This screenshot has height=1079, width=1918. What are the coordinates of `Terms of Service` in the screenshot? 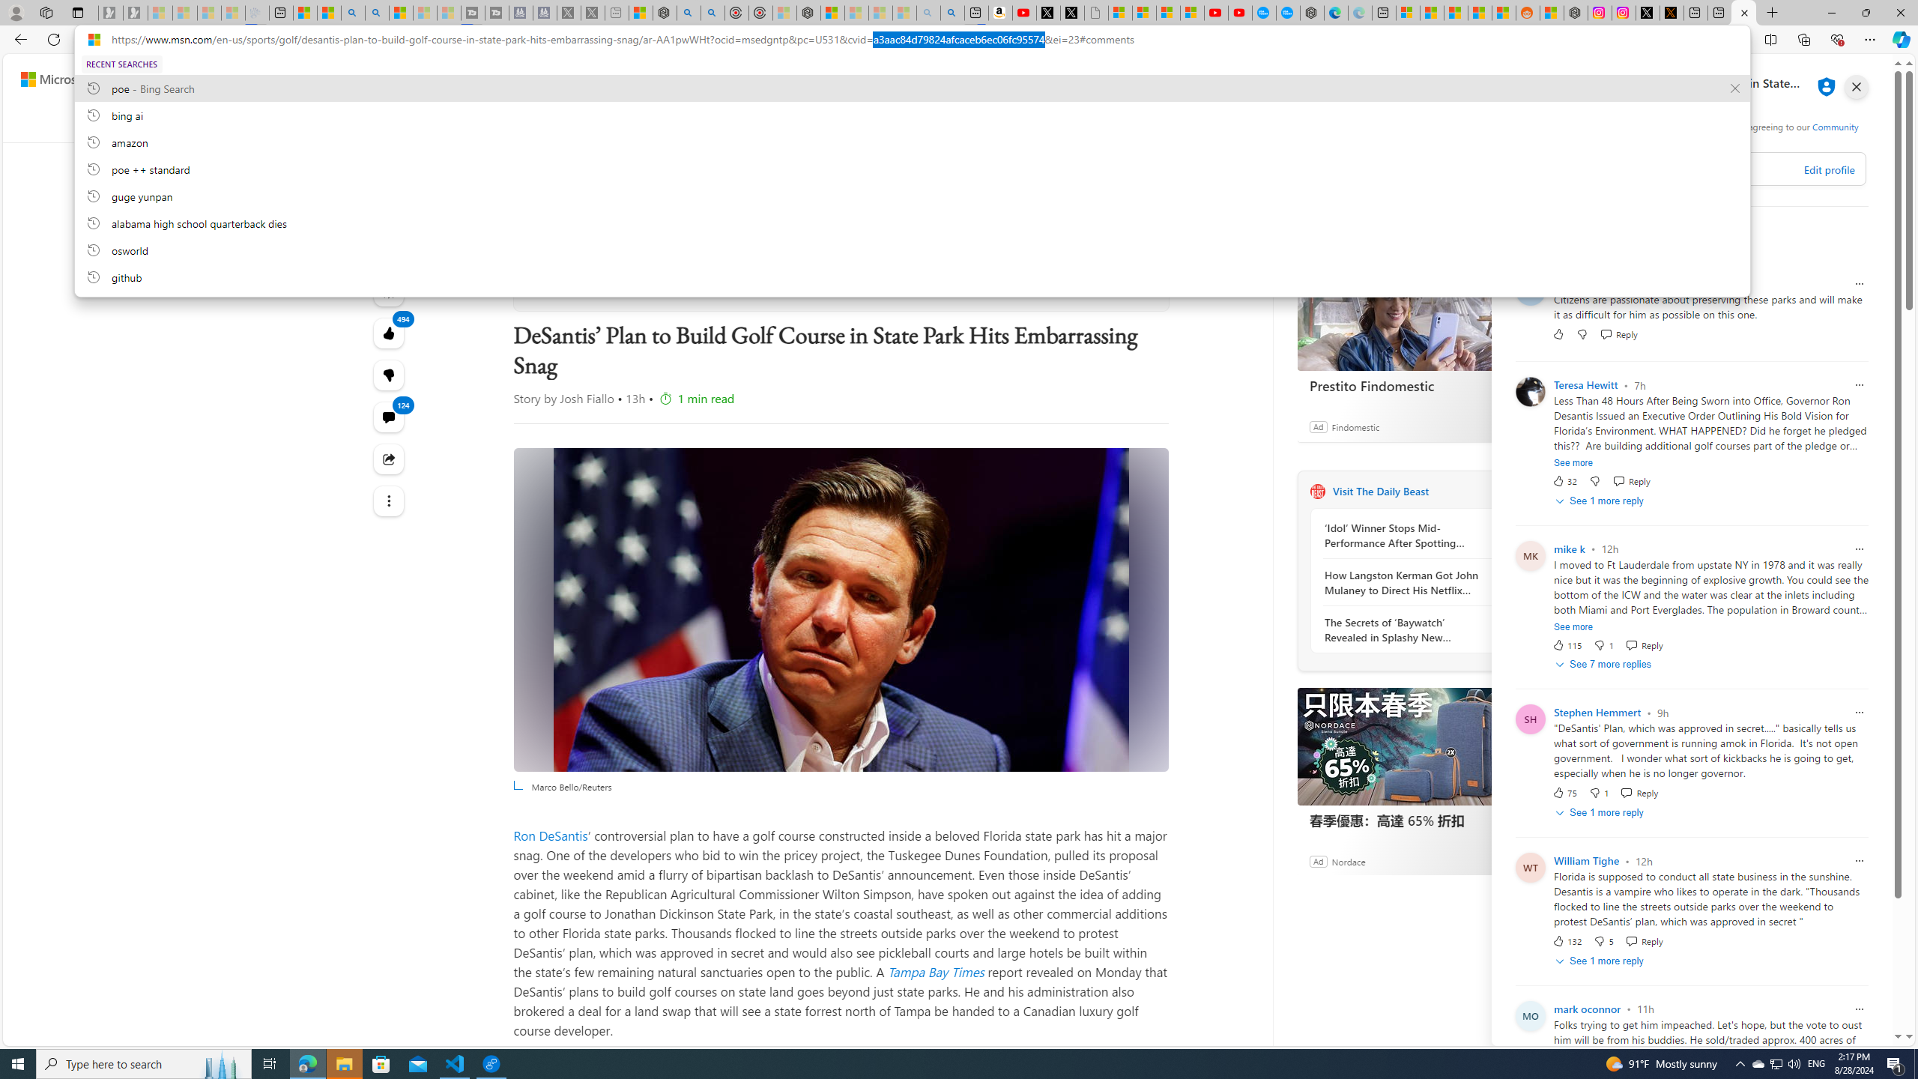 It's located at (1593, 138).